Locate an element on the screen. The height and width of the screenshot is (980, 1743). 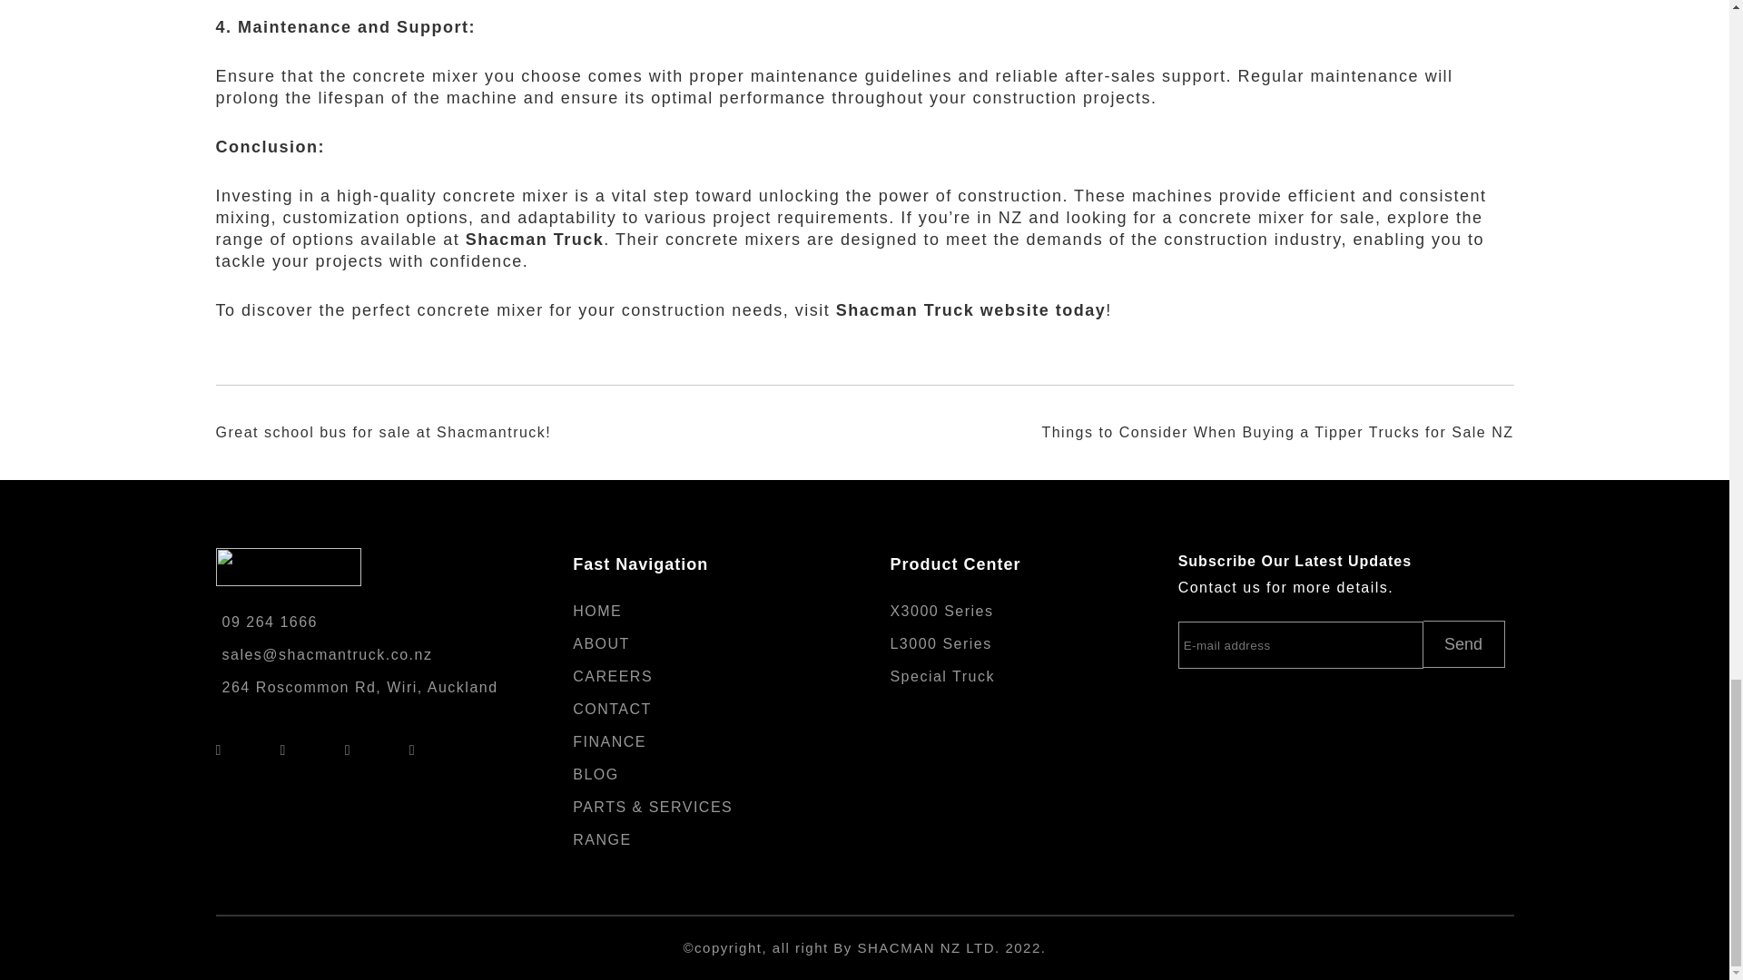
BLOG is located at coordinates (596, 773).